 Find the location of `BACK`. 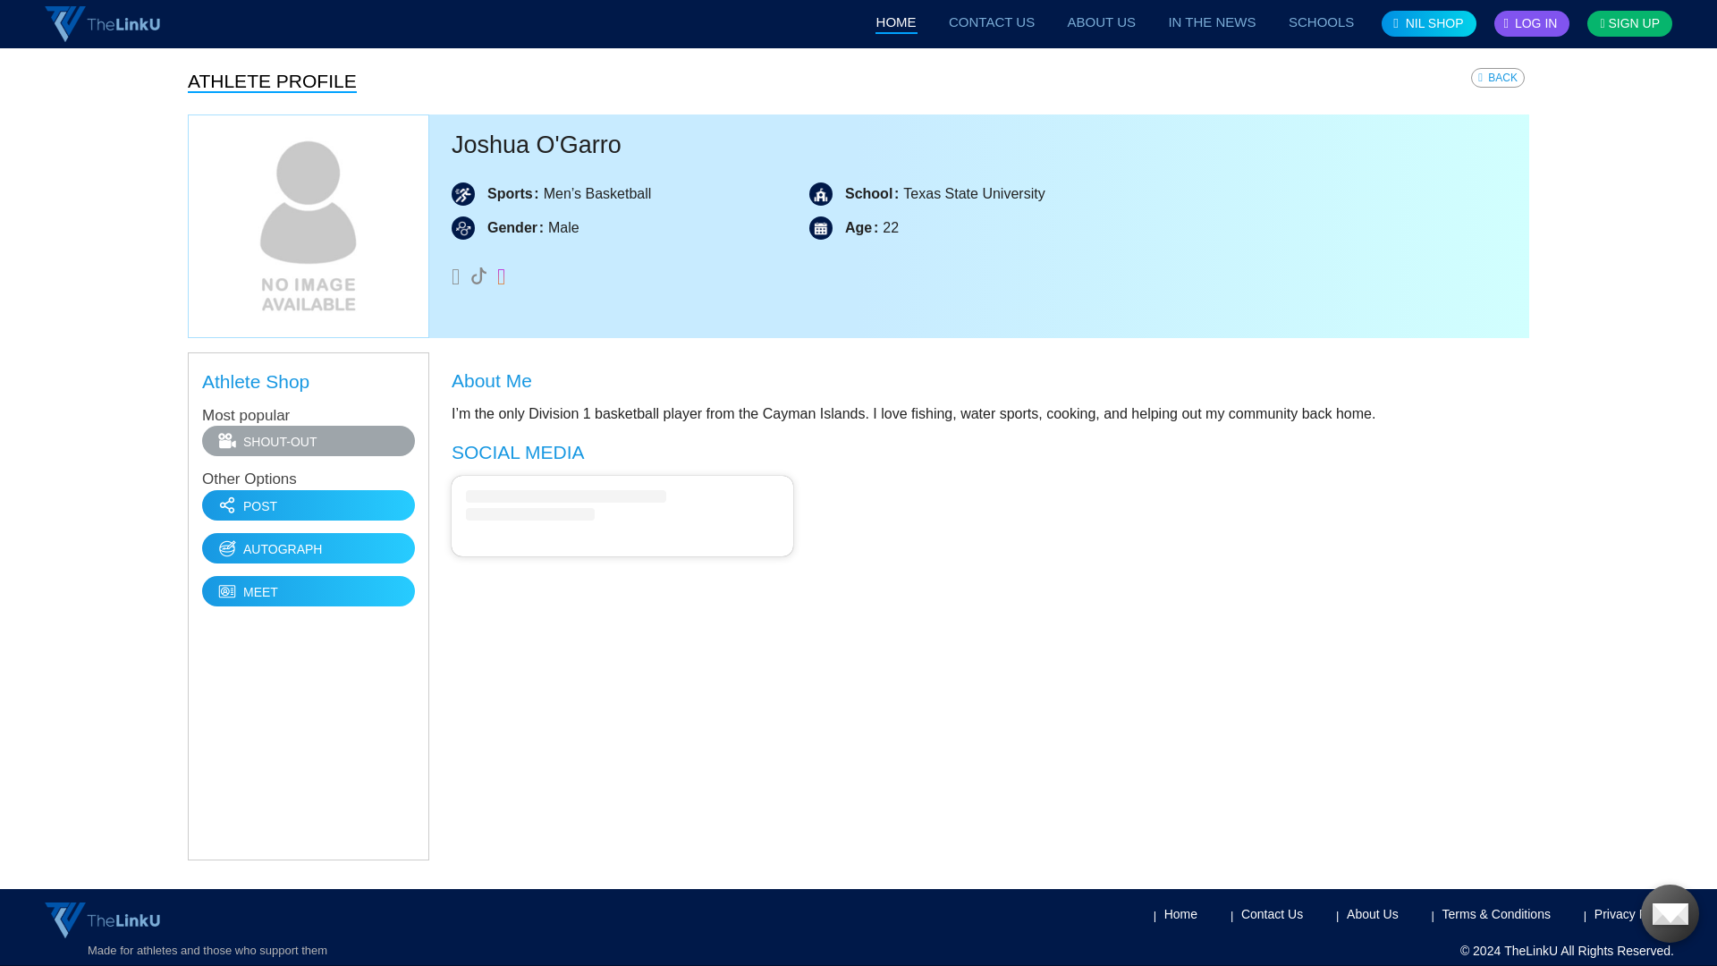

BACK is located at coordinates (1497, 77).